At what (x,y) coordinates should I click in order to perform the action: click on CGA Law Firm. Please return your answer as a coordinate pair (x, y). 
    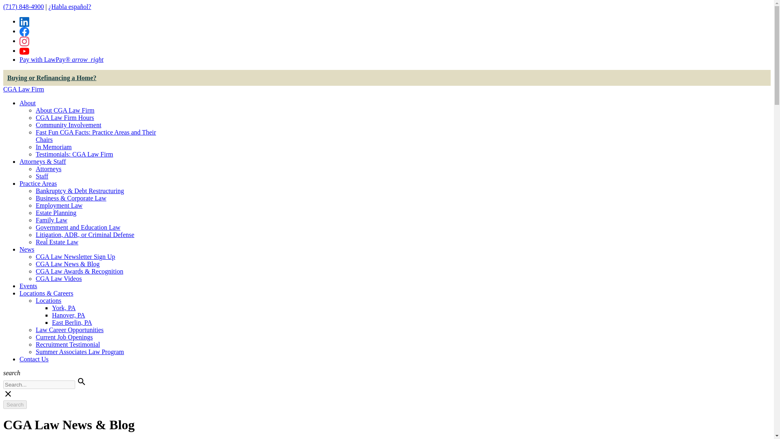
    Looking at the image, I should click on (23, 89).